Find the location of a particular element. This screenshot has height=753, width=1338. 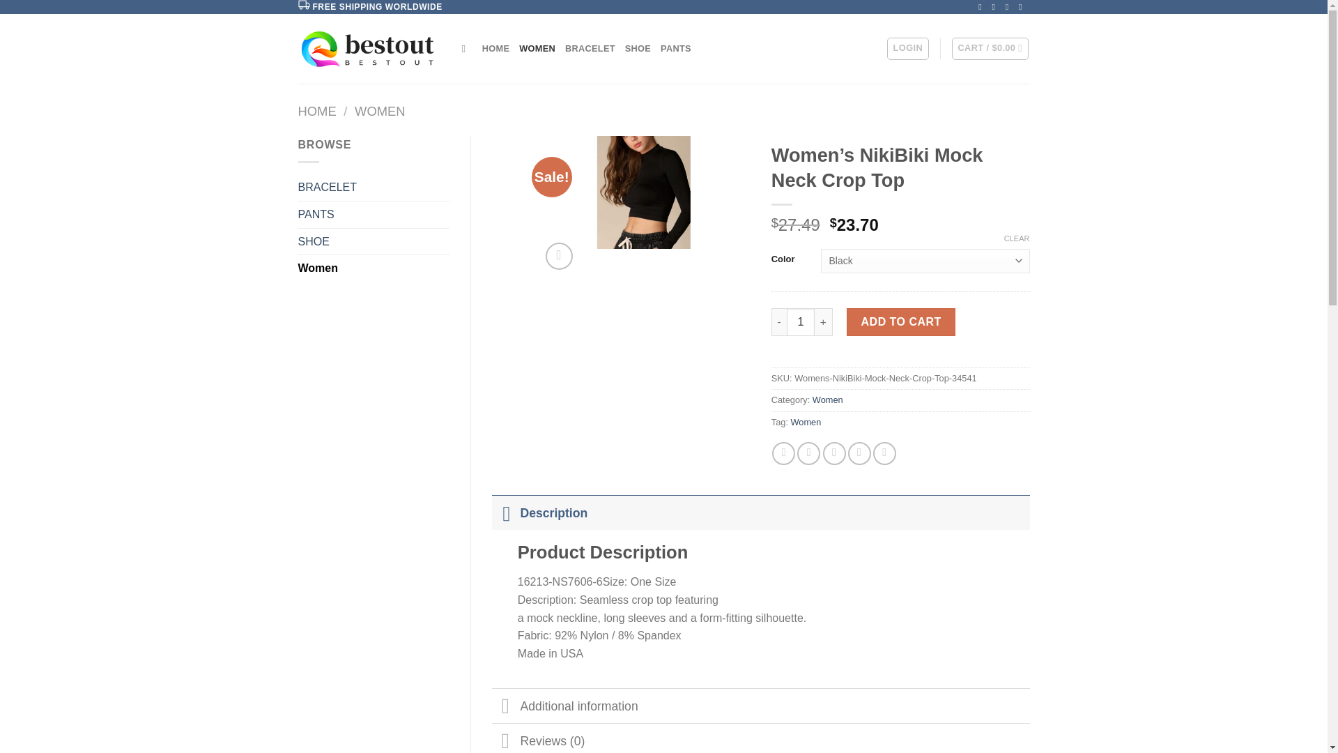

BRACELET is located at coordinates (590, 48).